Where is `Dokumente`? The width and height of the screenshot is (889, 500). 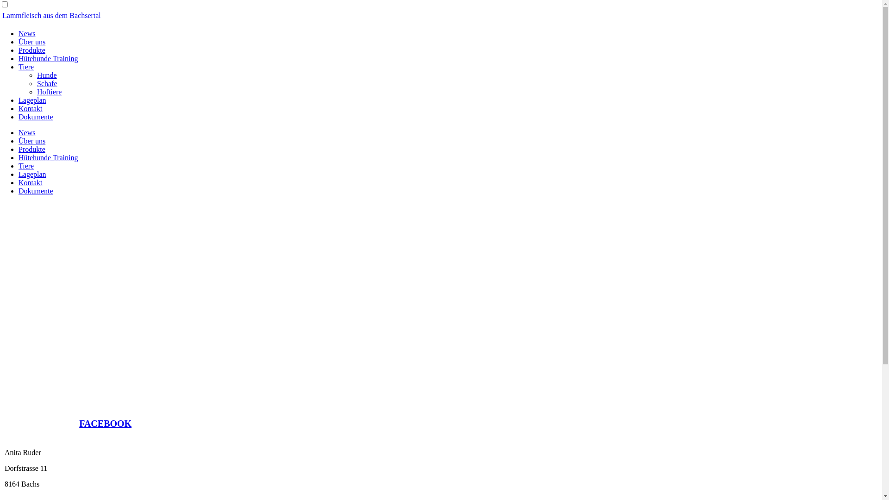
Dokumente is located at coordinates (36, 117).